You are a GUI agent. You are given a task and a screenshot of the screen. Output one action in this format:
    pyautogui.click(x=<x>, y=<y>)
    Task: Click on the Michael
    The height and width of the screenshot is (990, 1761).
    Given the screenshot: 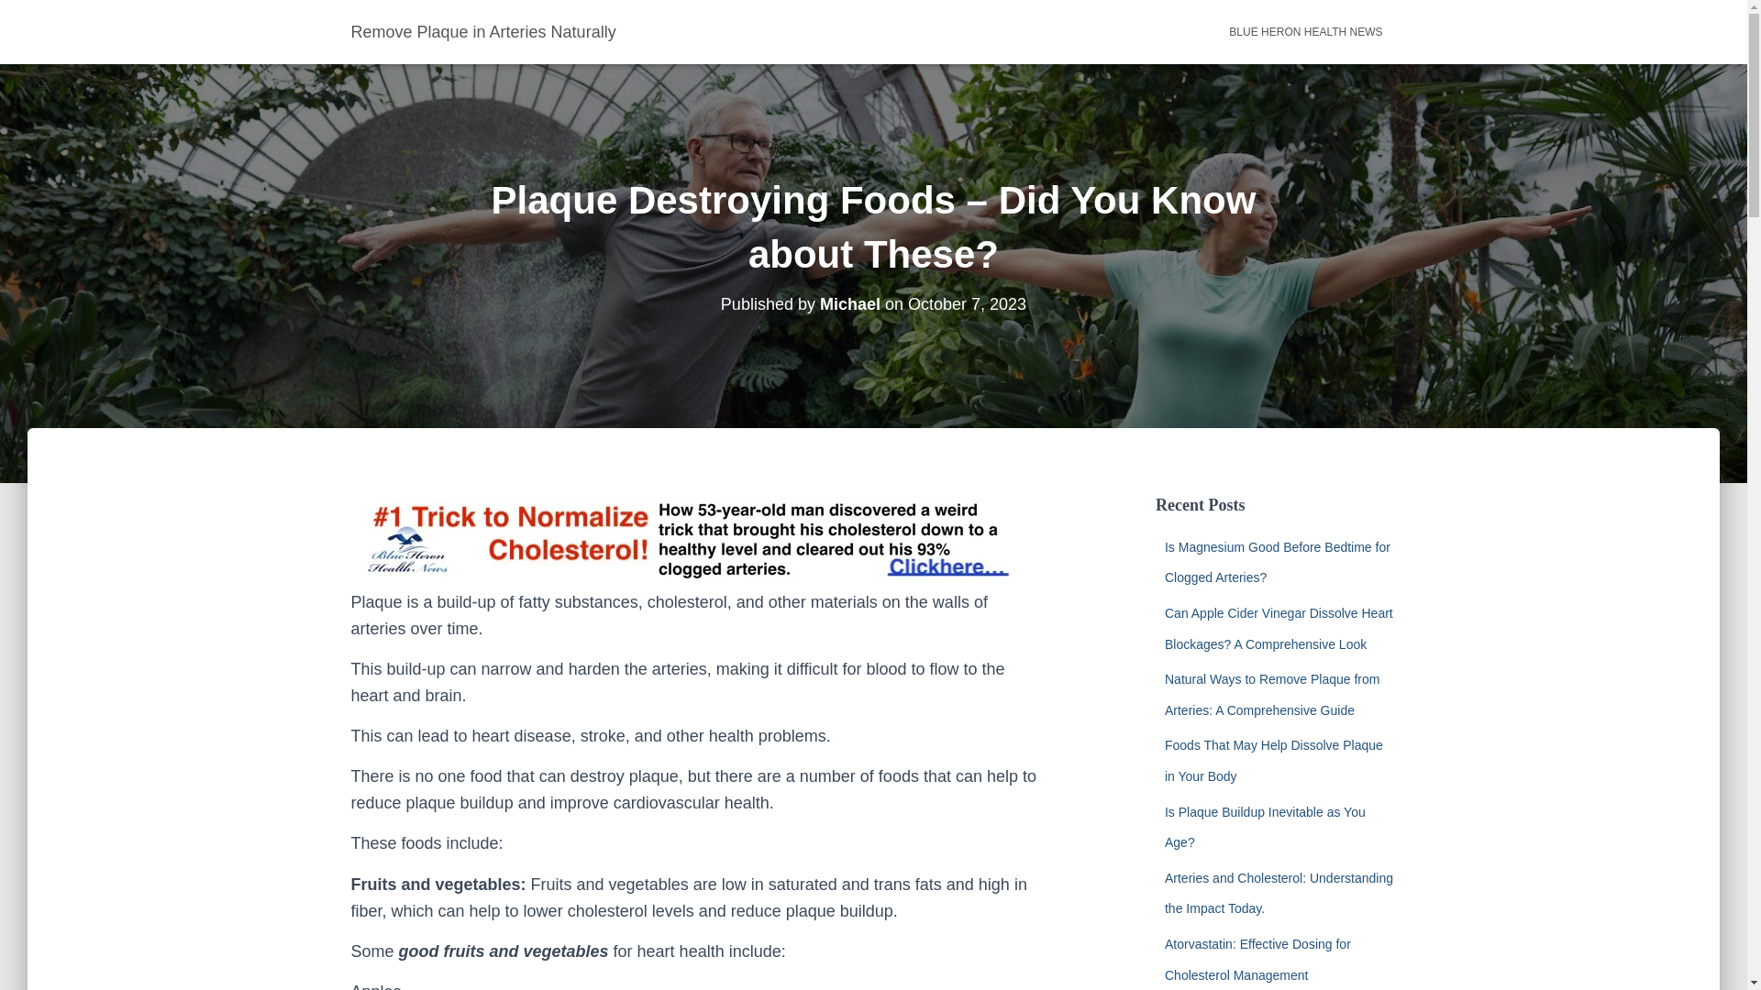 What is the action you would take?
    pyautogui.click(x=850, y=304)
    